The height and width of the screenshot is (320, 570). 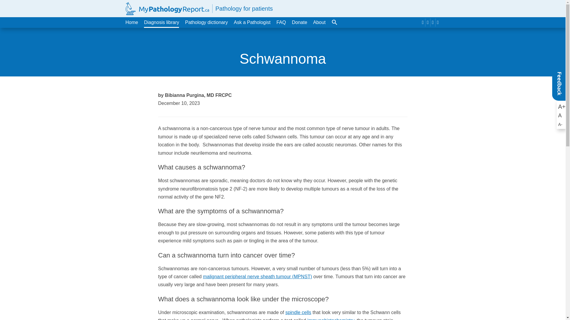 What do you see at coordinates (319, 23) in the screenshot?
I see `About` at bounding box center [319, 23].